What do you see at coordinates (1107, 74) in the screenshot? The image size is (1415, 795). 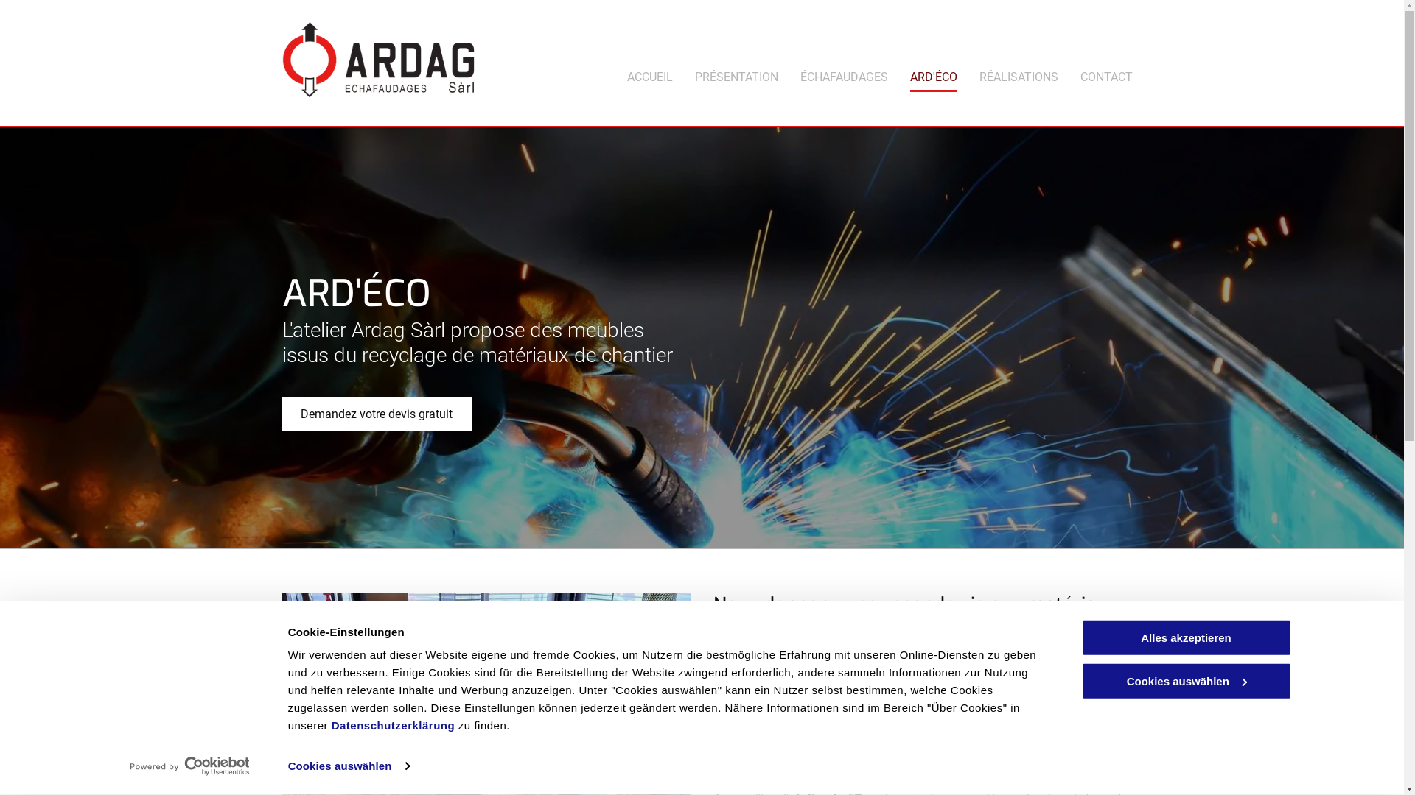 I see `CONTACT` at bounding box center [1107, 74].